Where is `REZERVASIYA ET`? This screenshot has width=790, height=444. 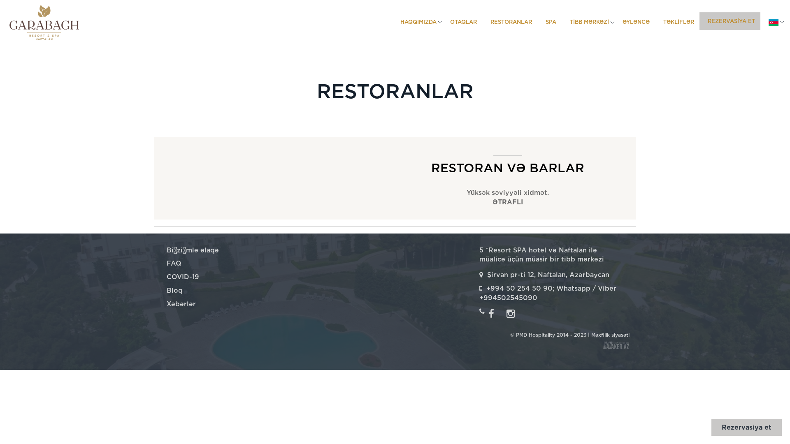
REZERVASIYA ET is located at coordinates (730, 21).